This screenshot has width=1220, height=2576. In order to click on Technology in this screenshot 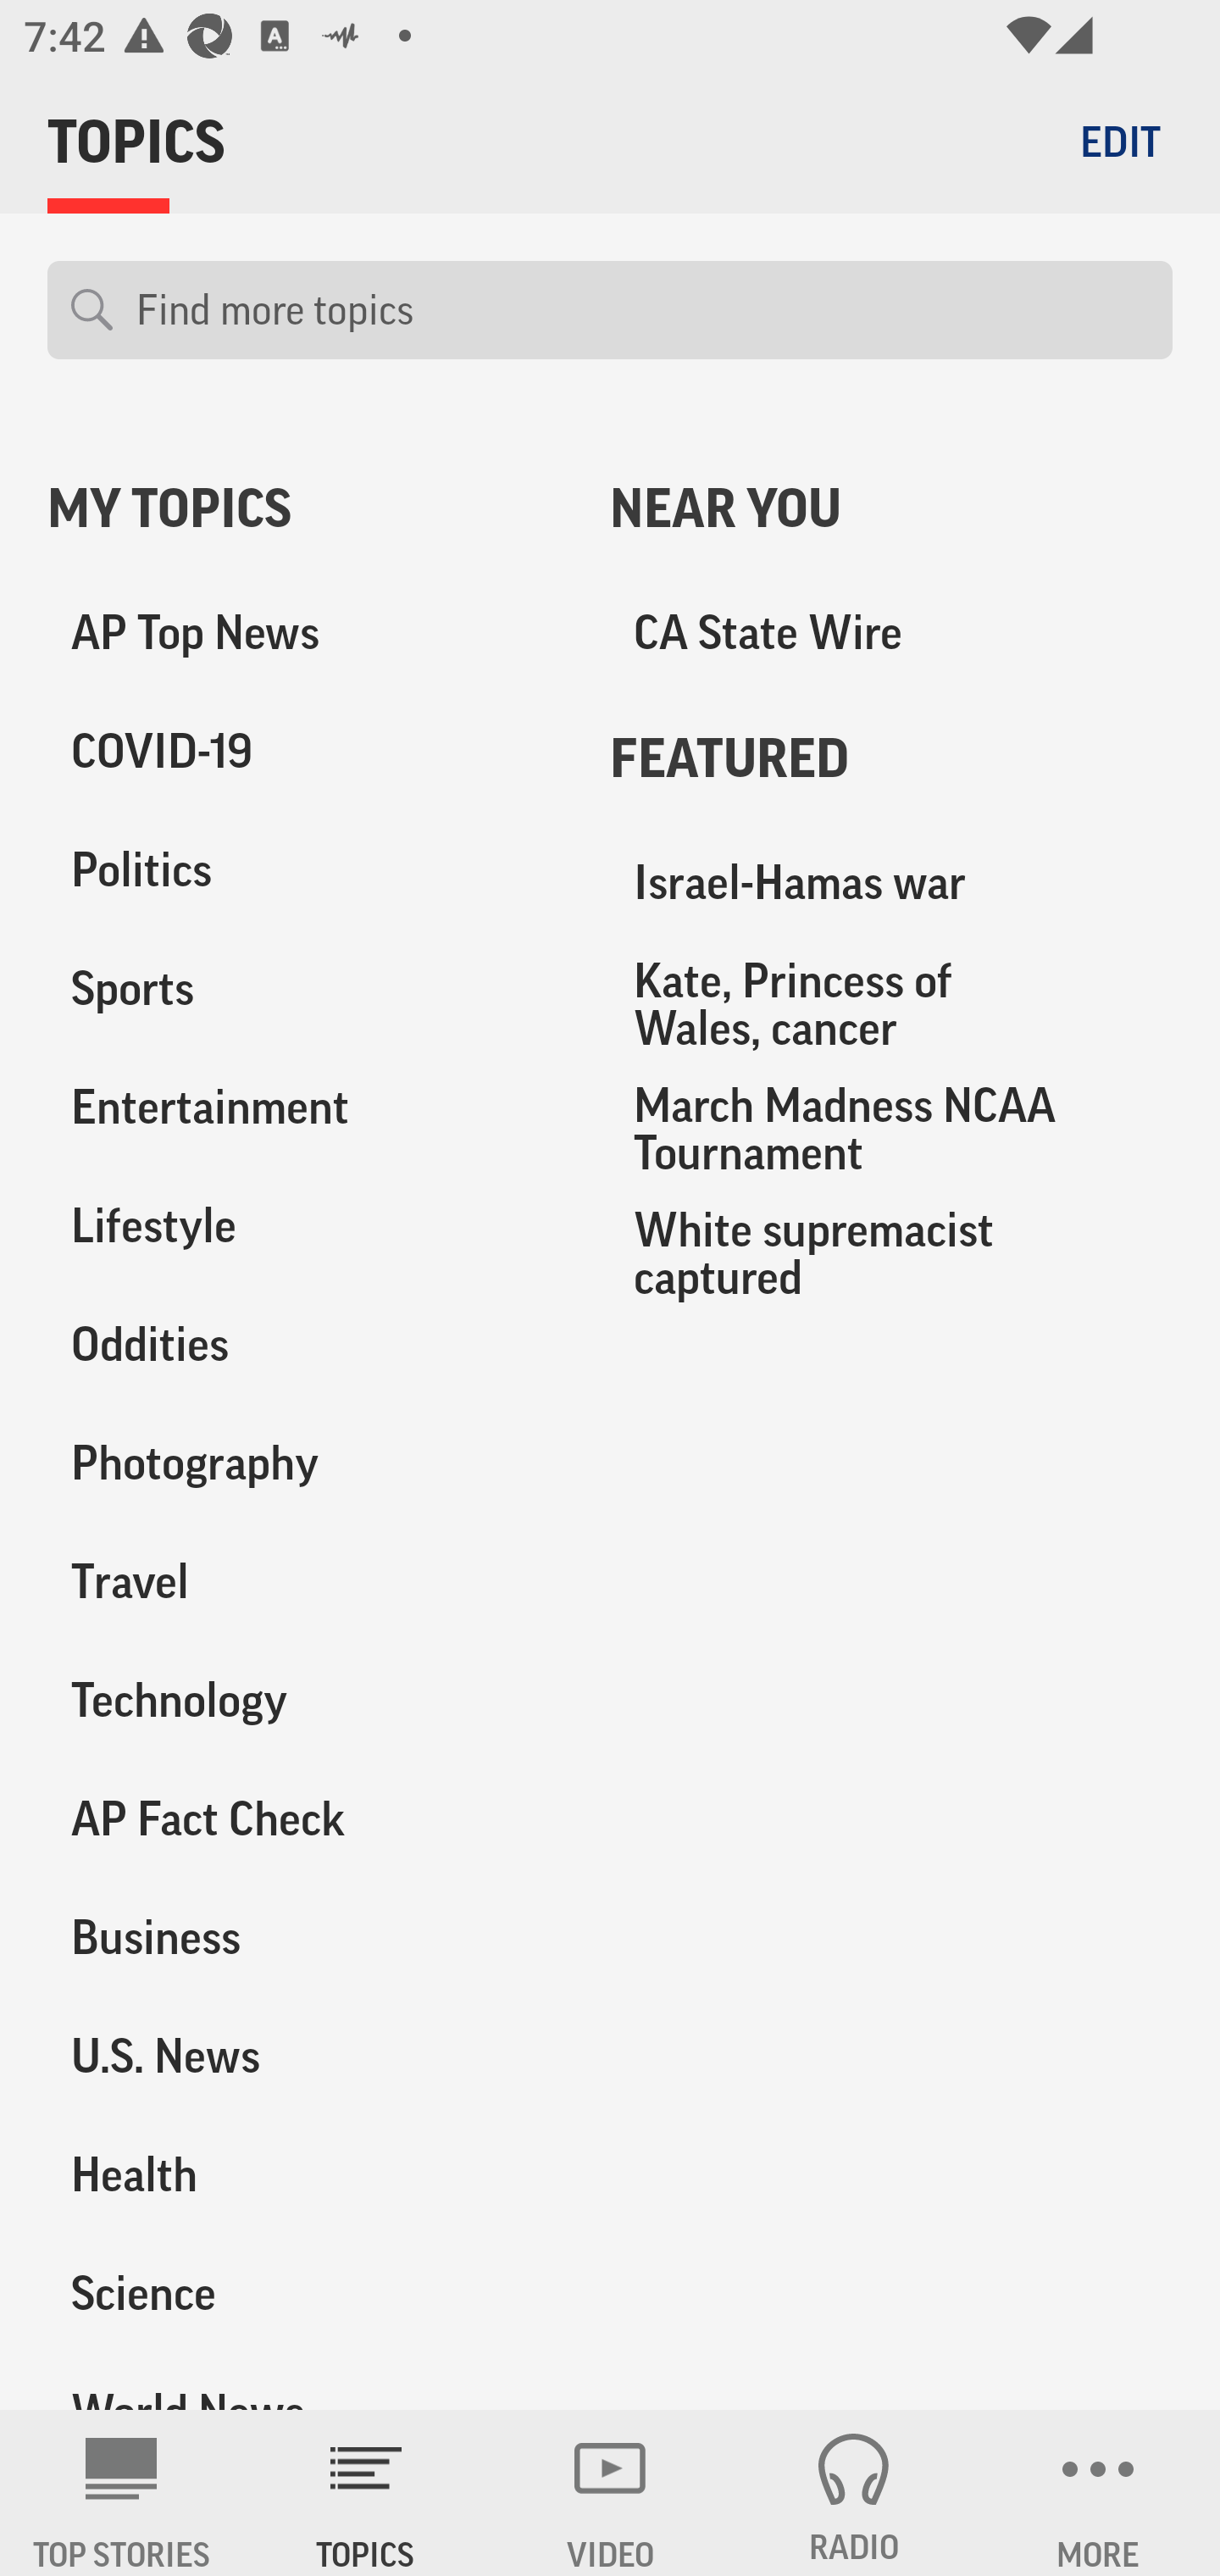, I will do `click(305, 1700)`.